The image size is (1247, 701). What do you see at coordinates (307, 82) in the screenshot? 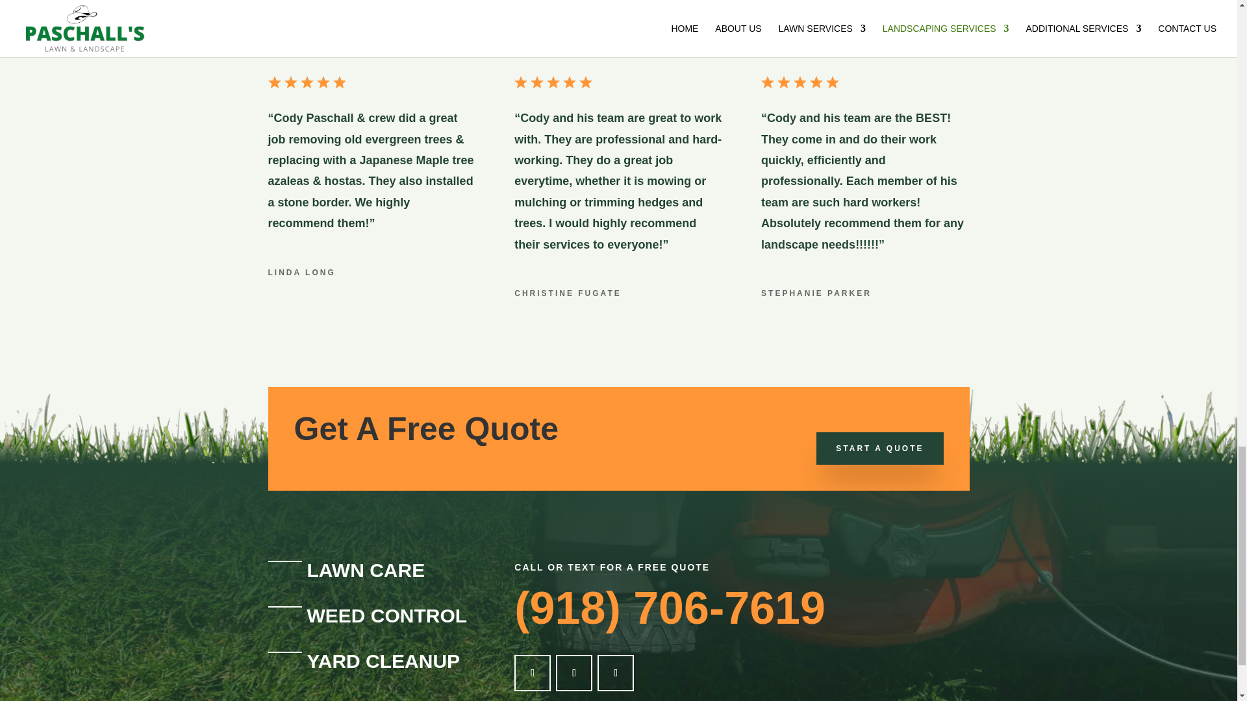
I see `landscape-maintenance-09` at bounding box center [307, 82].